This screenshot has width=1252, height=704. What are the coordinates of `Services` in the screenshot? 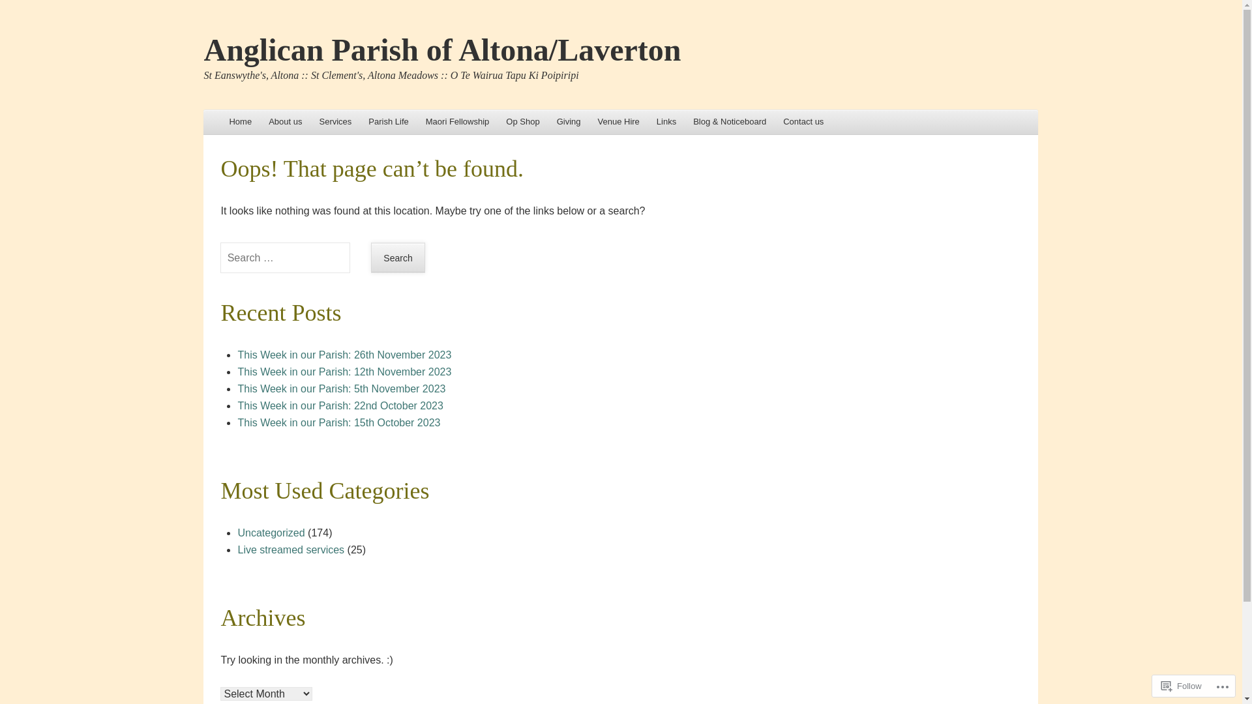 It's located at (335, 123).